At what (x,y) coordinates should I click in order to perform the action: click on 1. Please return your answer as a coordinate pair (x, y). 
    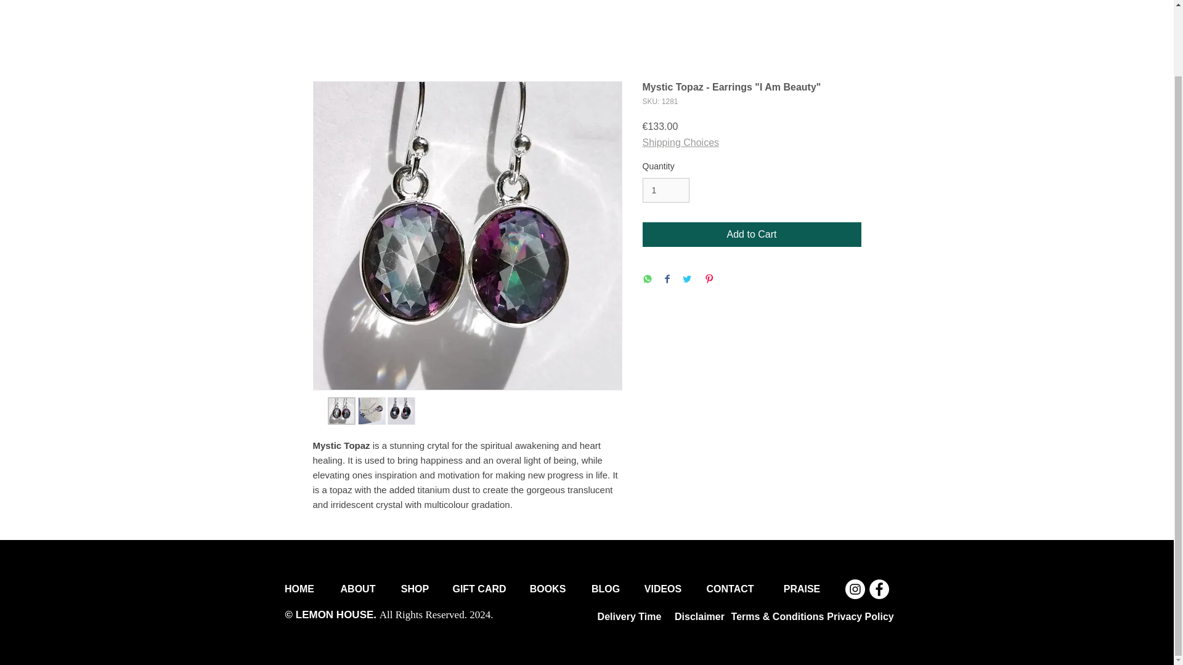
    Looking at the image, I should click on (665, 191).